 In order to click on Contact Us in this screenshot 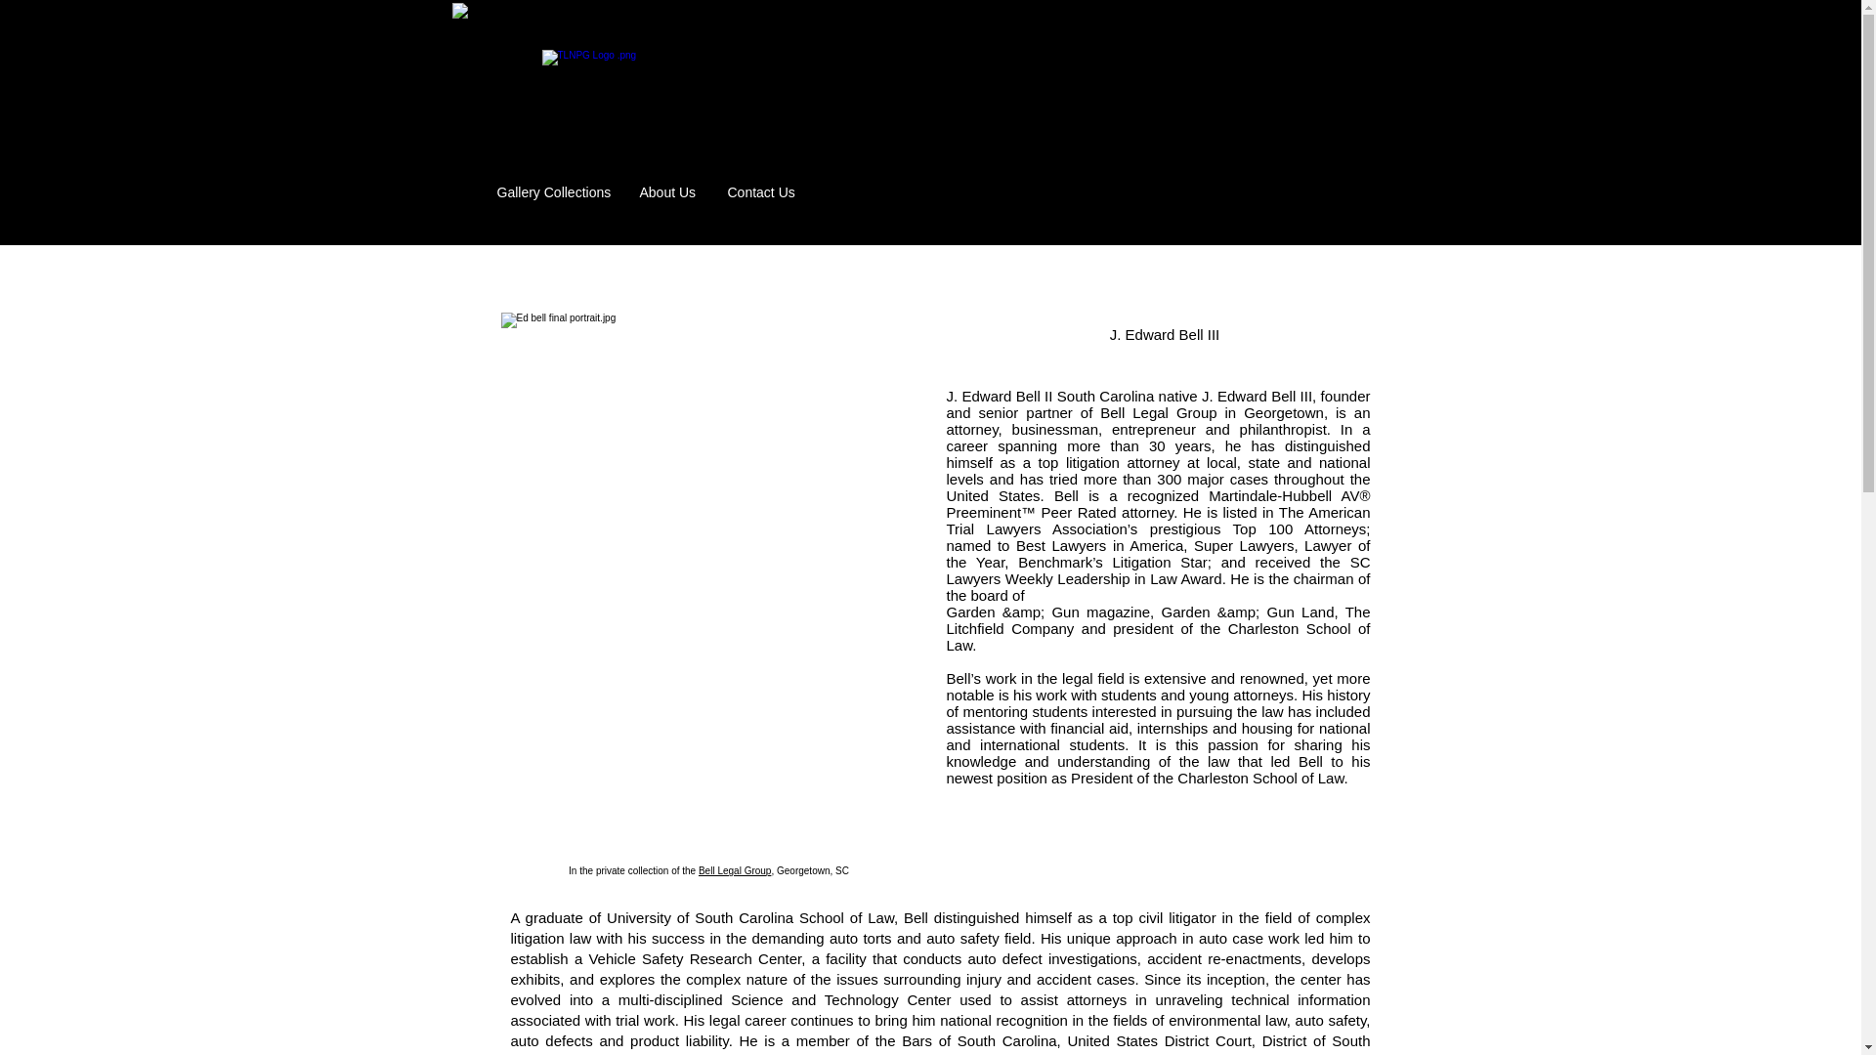, I will do `click(761, 192)`.